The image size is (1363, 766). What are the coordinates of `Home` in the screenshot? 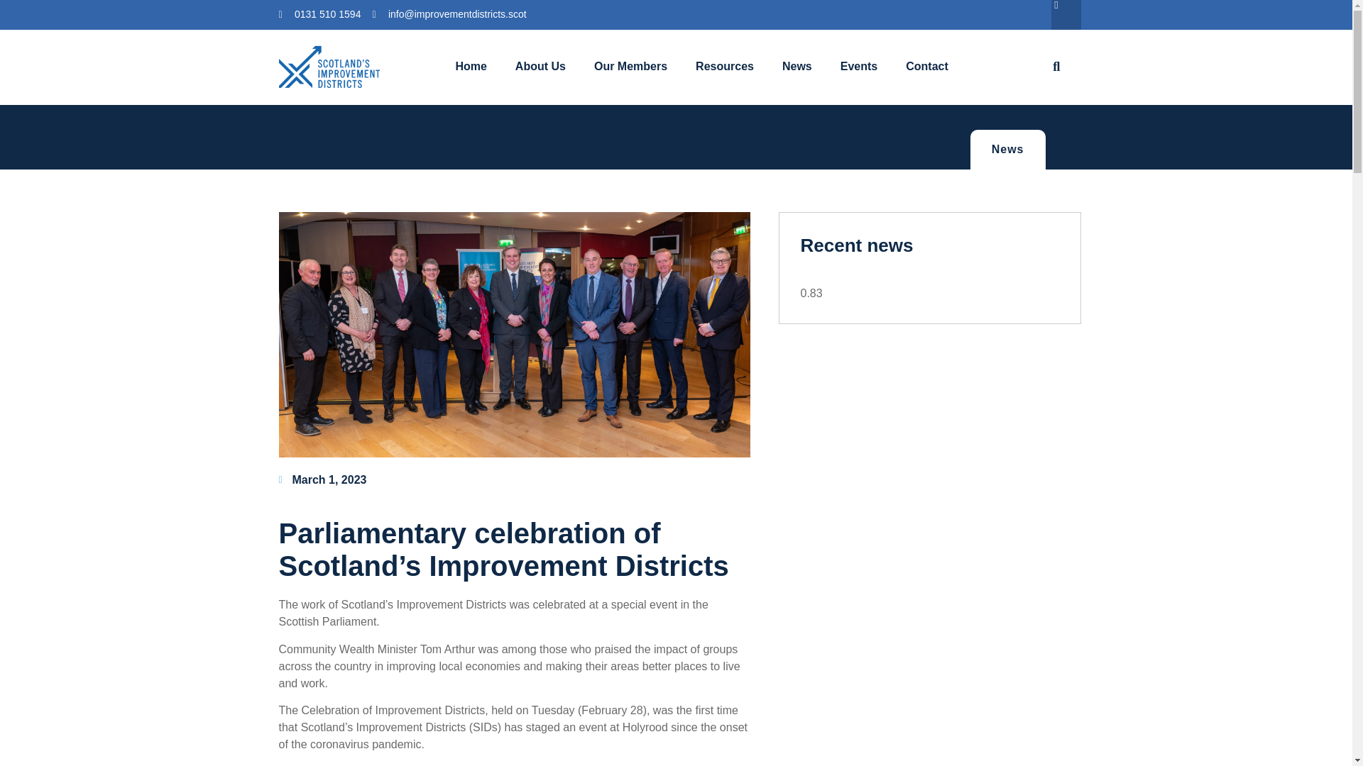 It's located at (470, 67).